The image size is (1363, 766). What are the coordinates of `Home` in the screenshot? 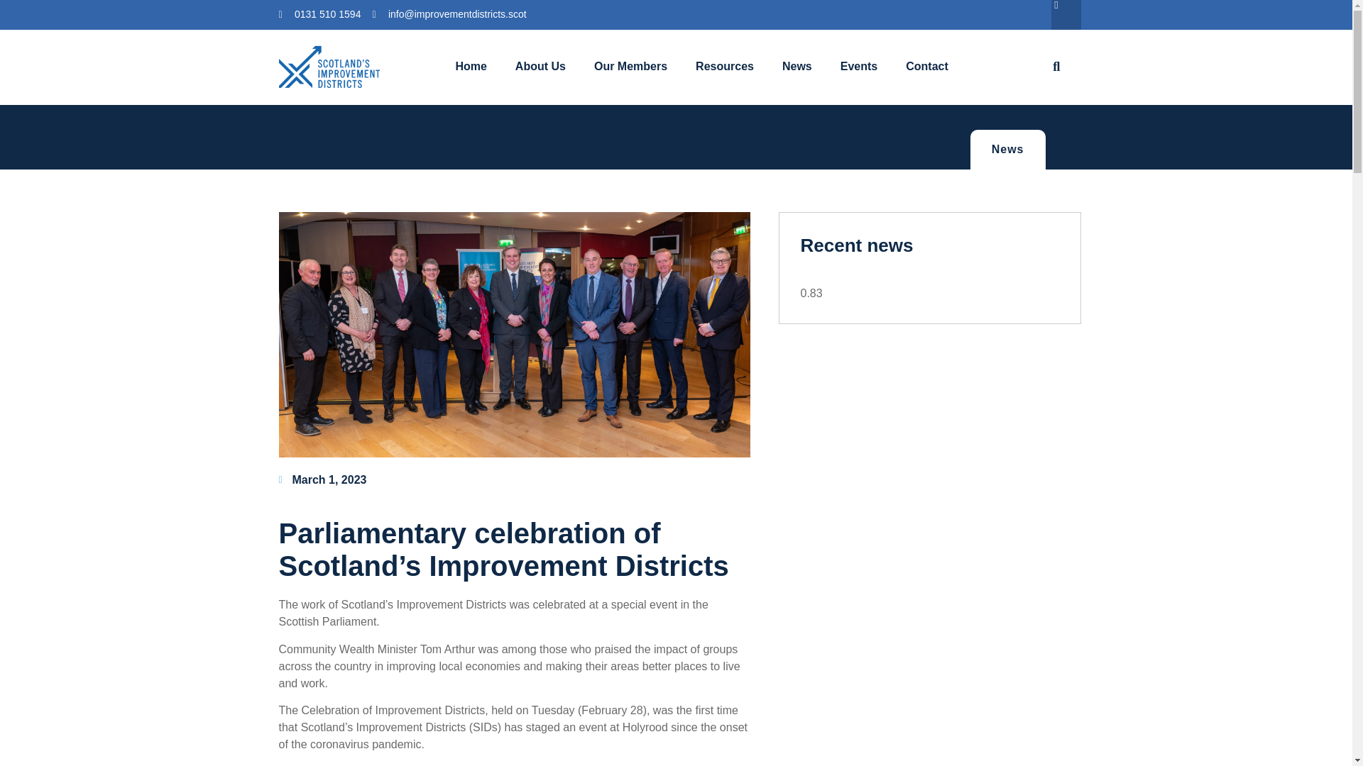 It's located at (470, 67).